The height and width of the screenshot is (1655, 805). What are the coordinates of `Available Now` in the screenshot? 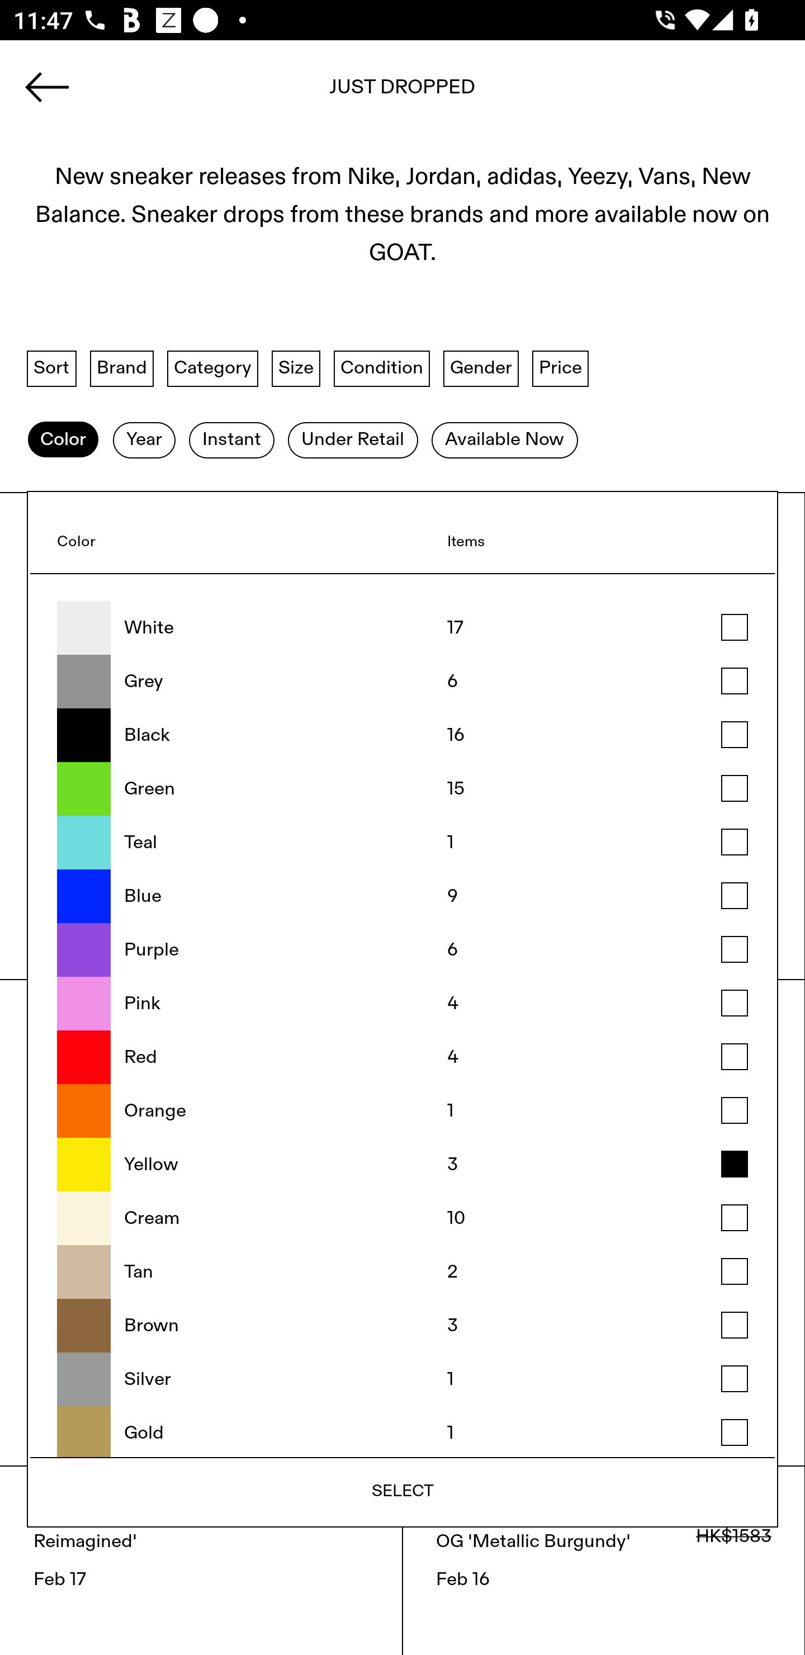 It's located at (504, 439).